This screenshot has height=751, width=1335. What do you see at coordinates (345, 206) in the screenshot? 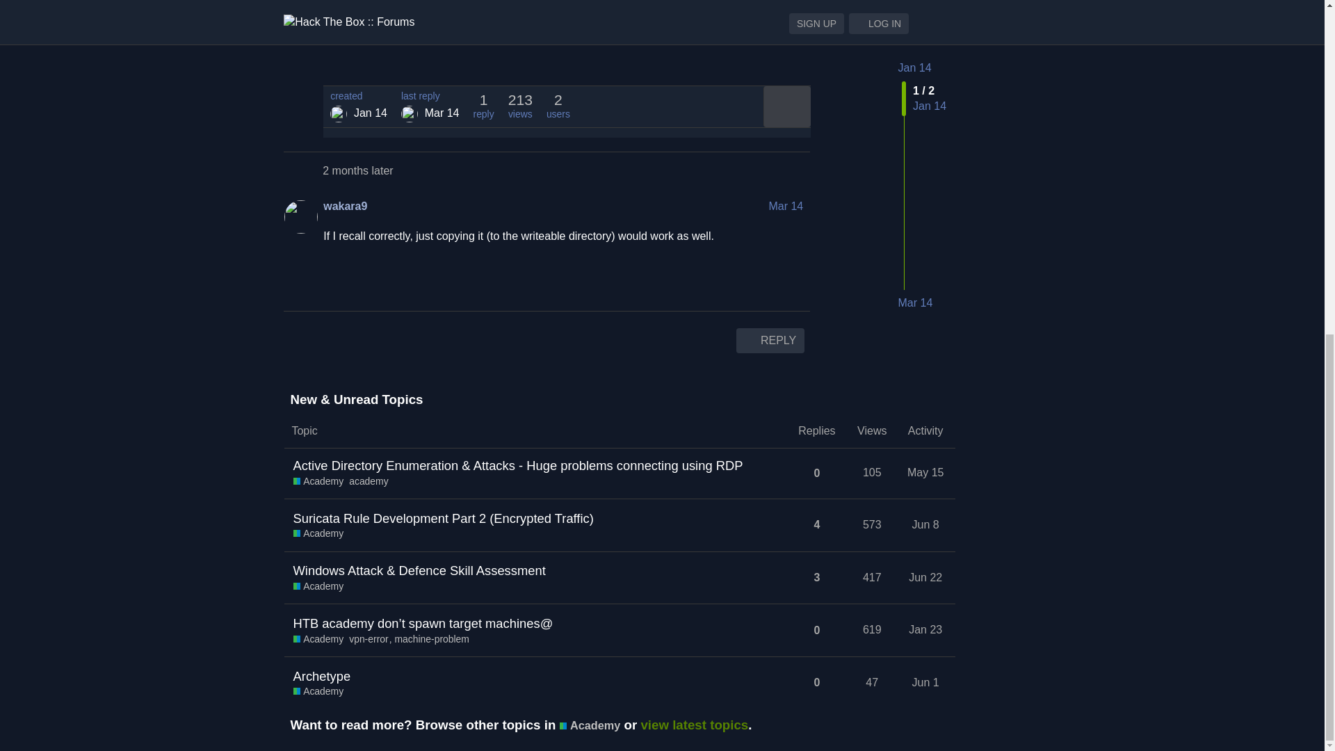
I see `wakara9` at bounding box center [345, 206].